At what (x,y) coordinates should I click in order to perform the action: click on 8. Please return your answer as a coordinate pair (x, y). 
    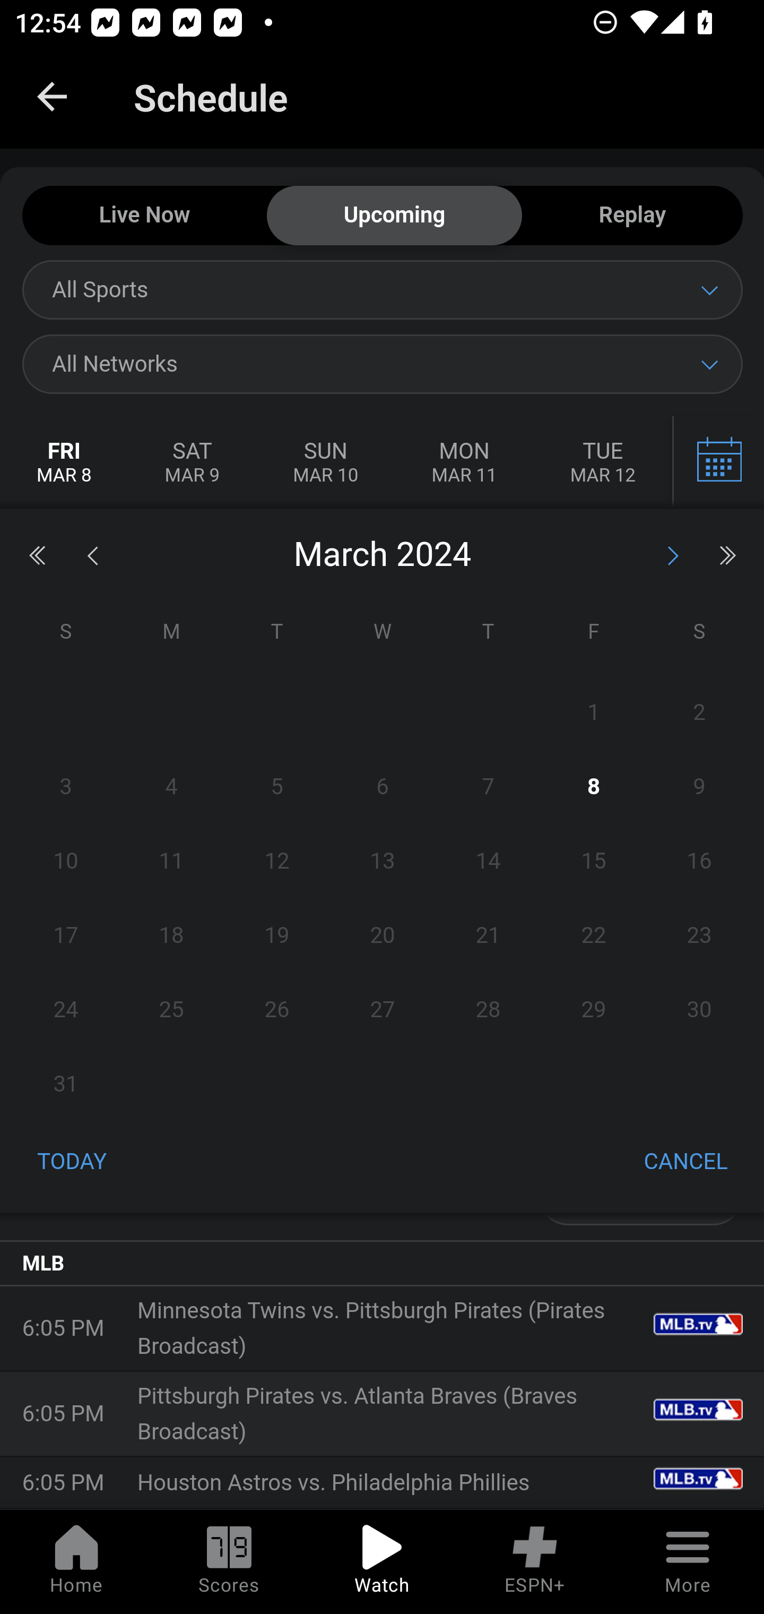
    Looking at the image, I should click on (593, 787).